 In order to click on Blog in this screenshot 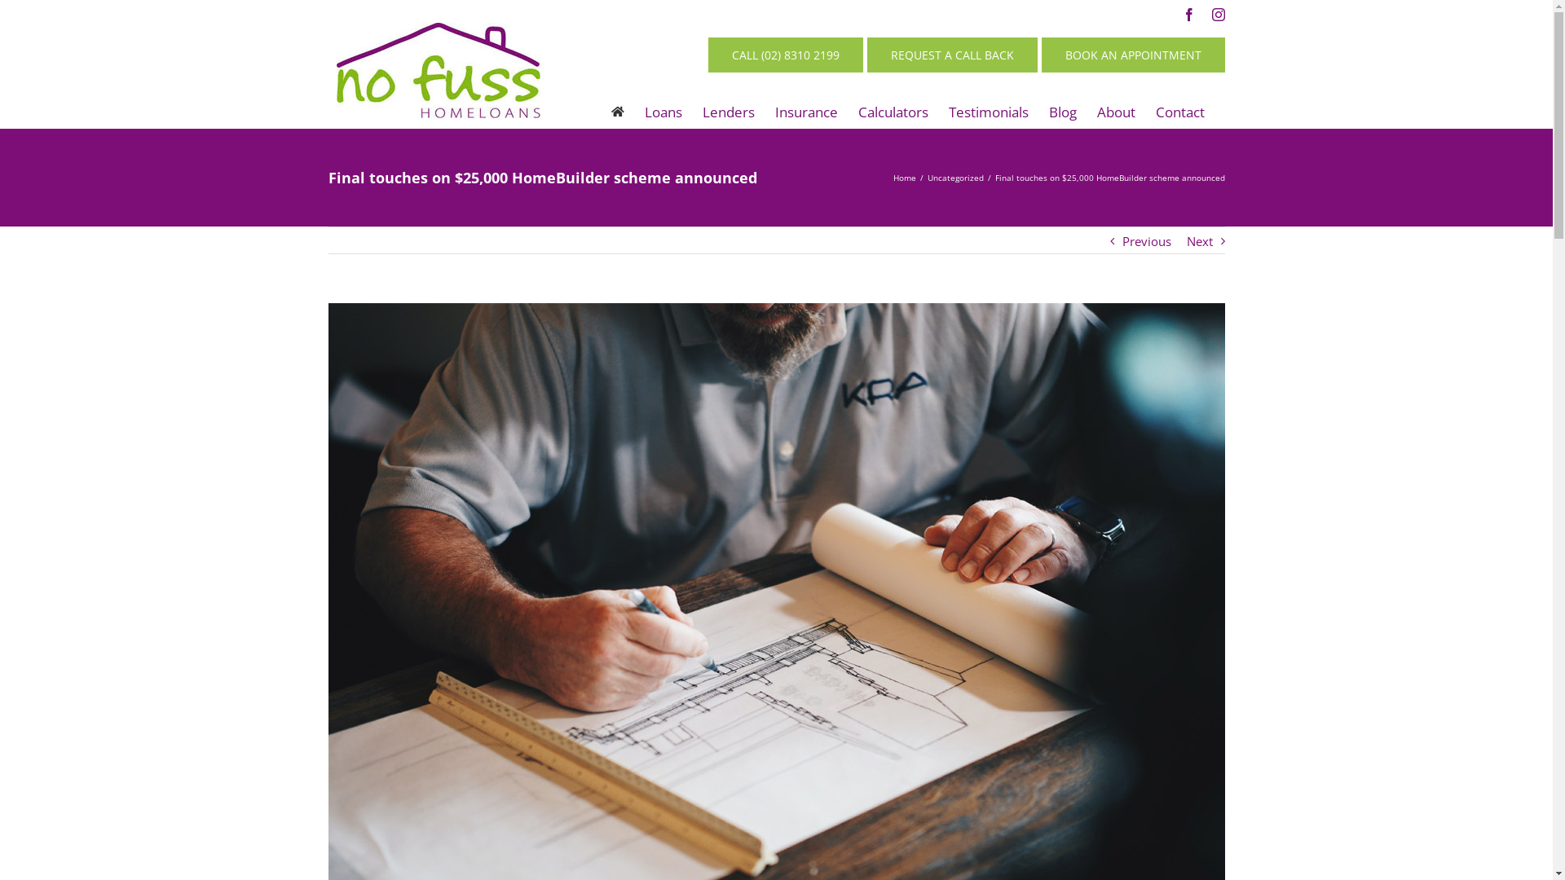, I will do `click(1062, 112)`.